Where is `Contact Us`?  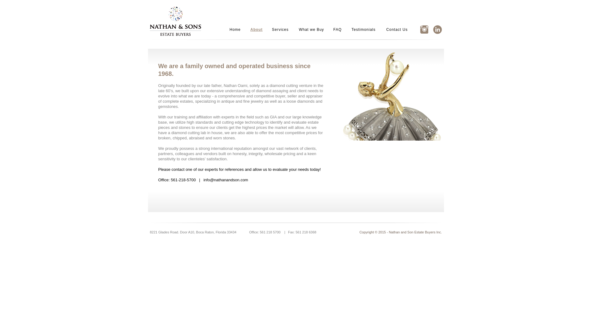 Contact Us is located at coordinates (397, 30).